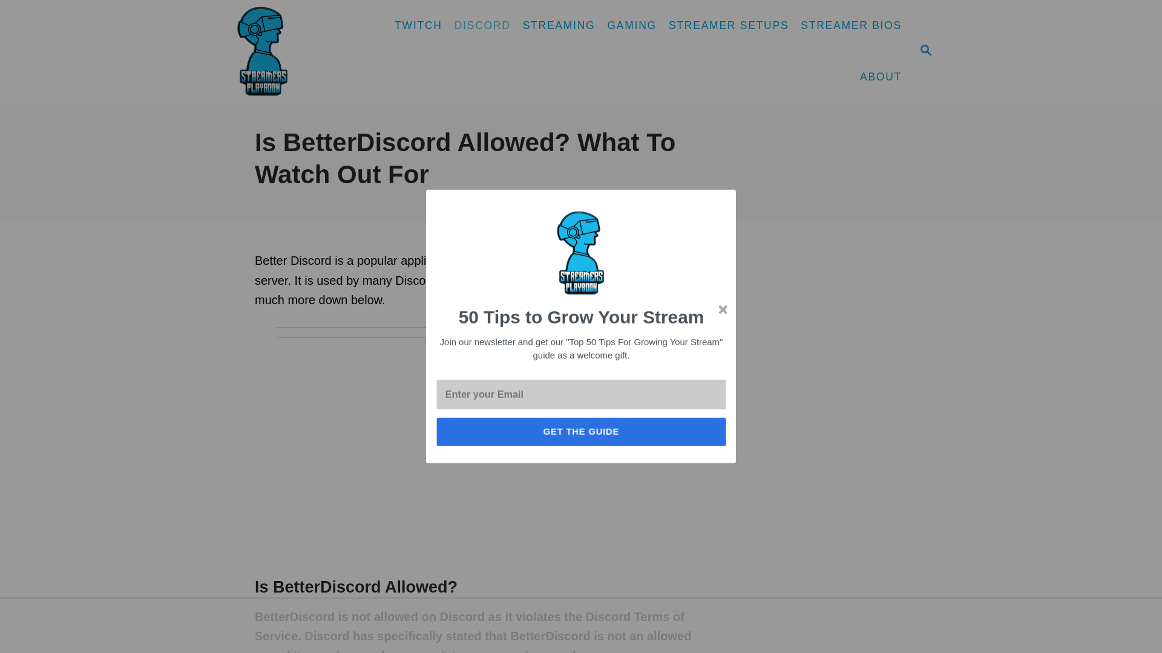 This screenshot has width=1162, height=653. What do you see at coordinates (483, 25) in the screenshot?
I see `STREAMER SETUPS` at bounding box center [483, 25].